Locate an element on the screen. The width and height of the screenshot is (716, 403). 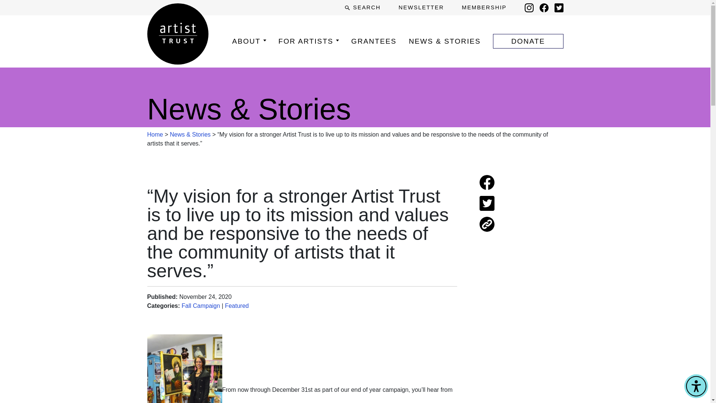
Accessibility Menu is located at coordinates (696, 386).